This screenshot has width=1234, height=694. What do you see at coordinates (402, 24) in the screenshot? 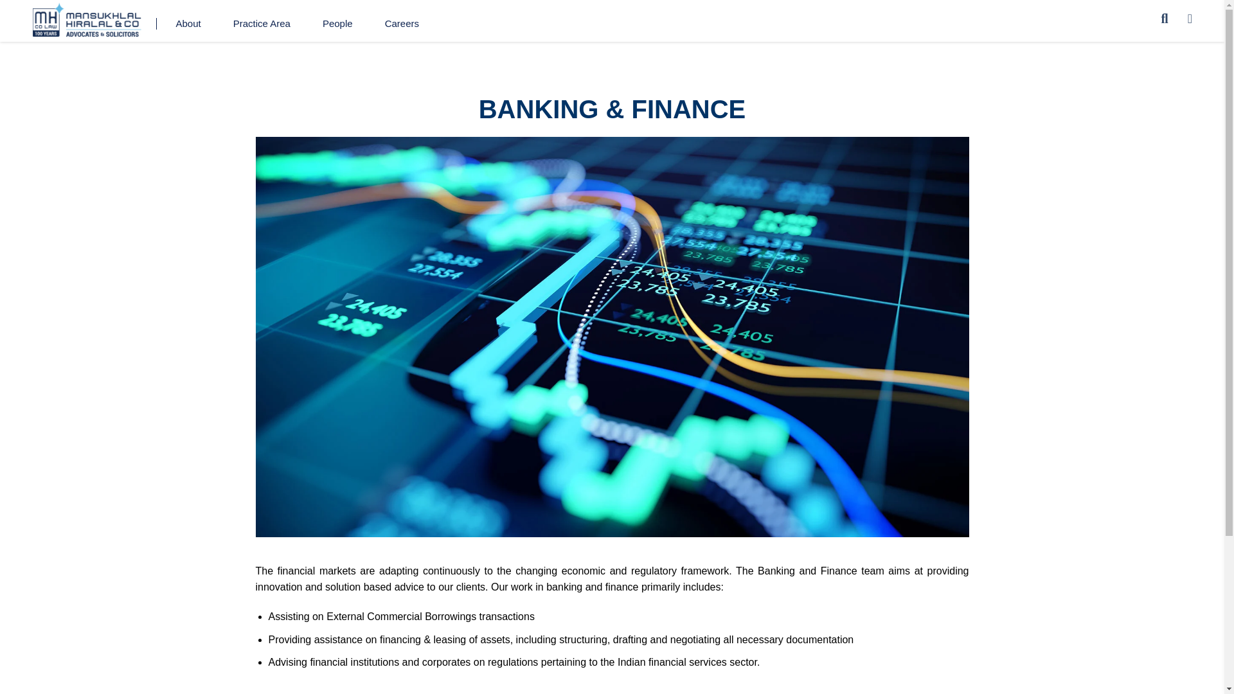
I see `Careers` at bounding box center [402, 24].